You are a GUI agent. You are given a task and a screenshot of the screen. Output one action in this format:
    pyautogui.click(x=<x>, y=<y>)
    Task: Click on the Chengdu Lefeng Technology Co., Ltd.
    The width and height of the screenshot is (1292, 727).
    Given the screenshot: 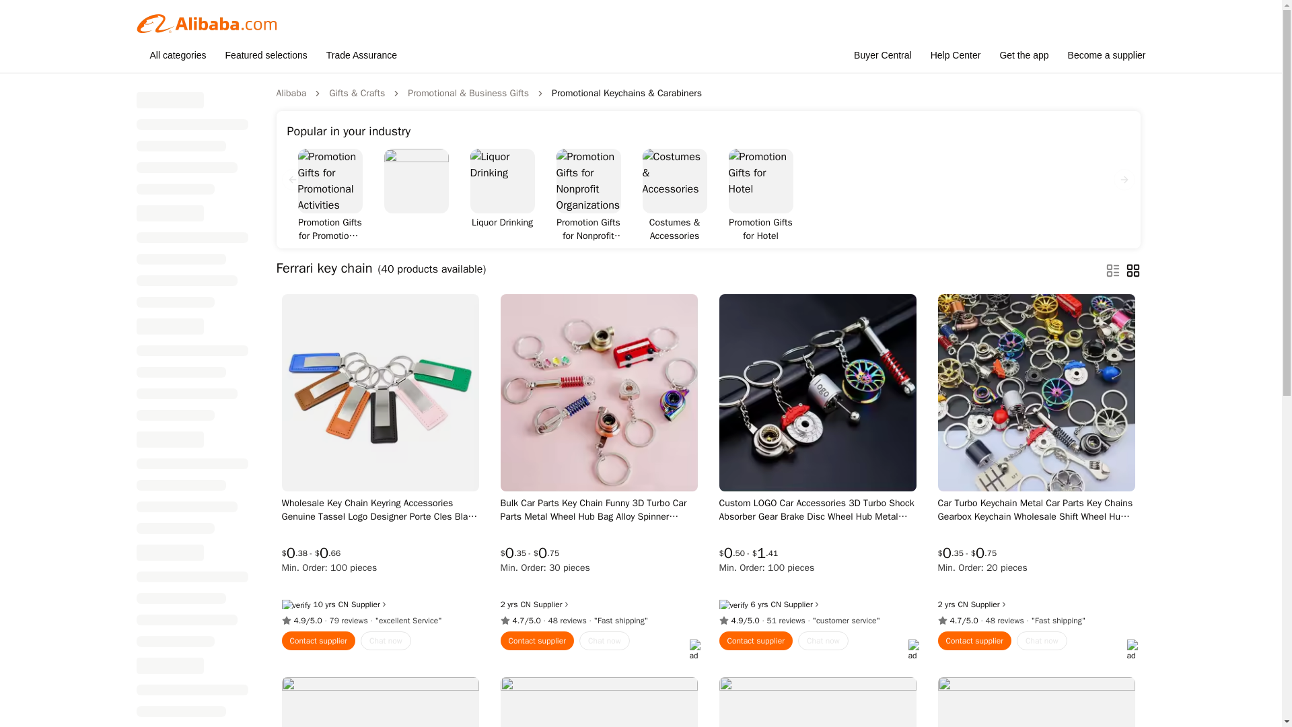 What is the action you would take?
    pyautogui.click(x=962, y=604)
    